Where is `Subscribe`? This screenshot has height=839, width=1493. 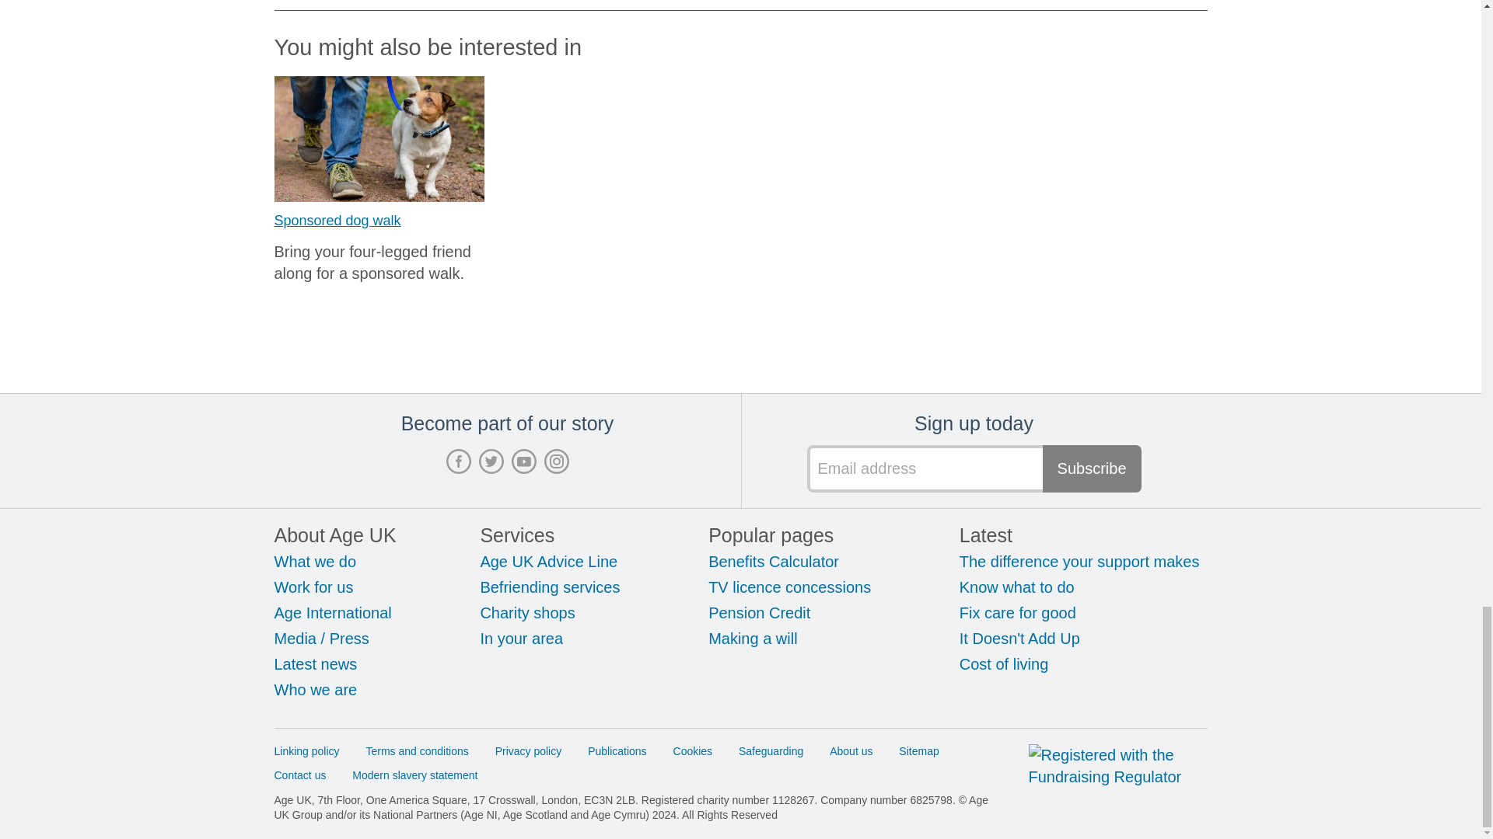 Subscribe is located at coordinates (1092, 468).